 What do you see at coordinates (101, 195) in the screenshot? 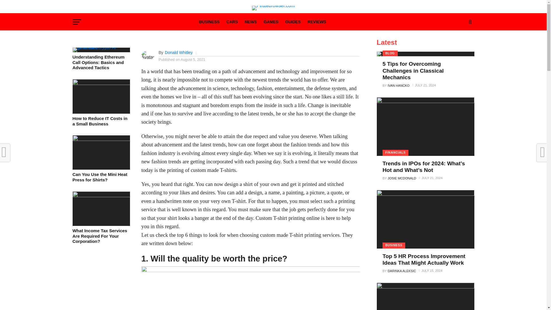
I see `What Income Tax Services Are Required For Your Corporation?` at bounding box center [101, 195].